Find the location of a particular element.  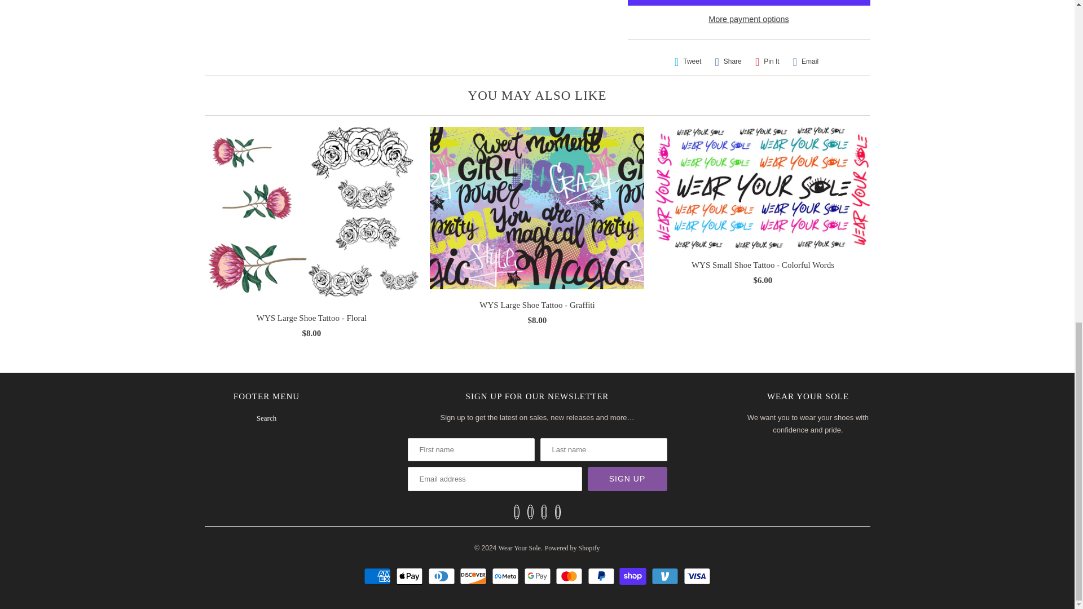

Sign Up is located at coordinates (627, 479).